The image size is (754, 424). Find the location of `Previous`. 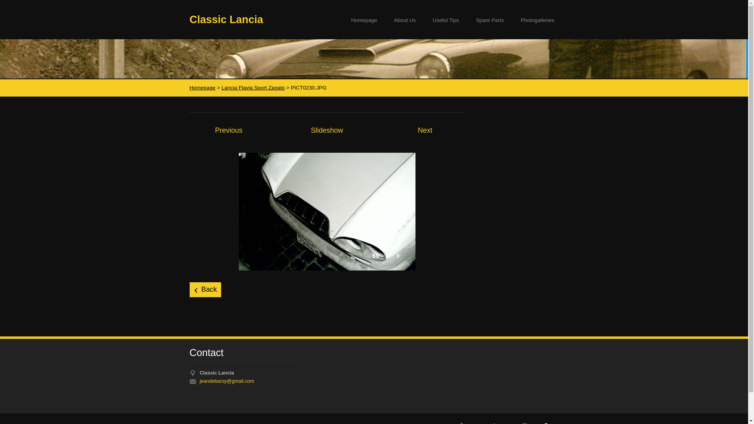

Previous is located at coordinates (229, 130).